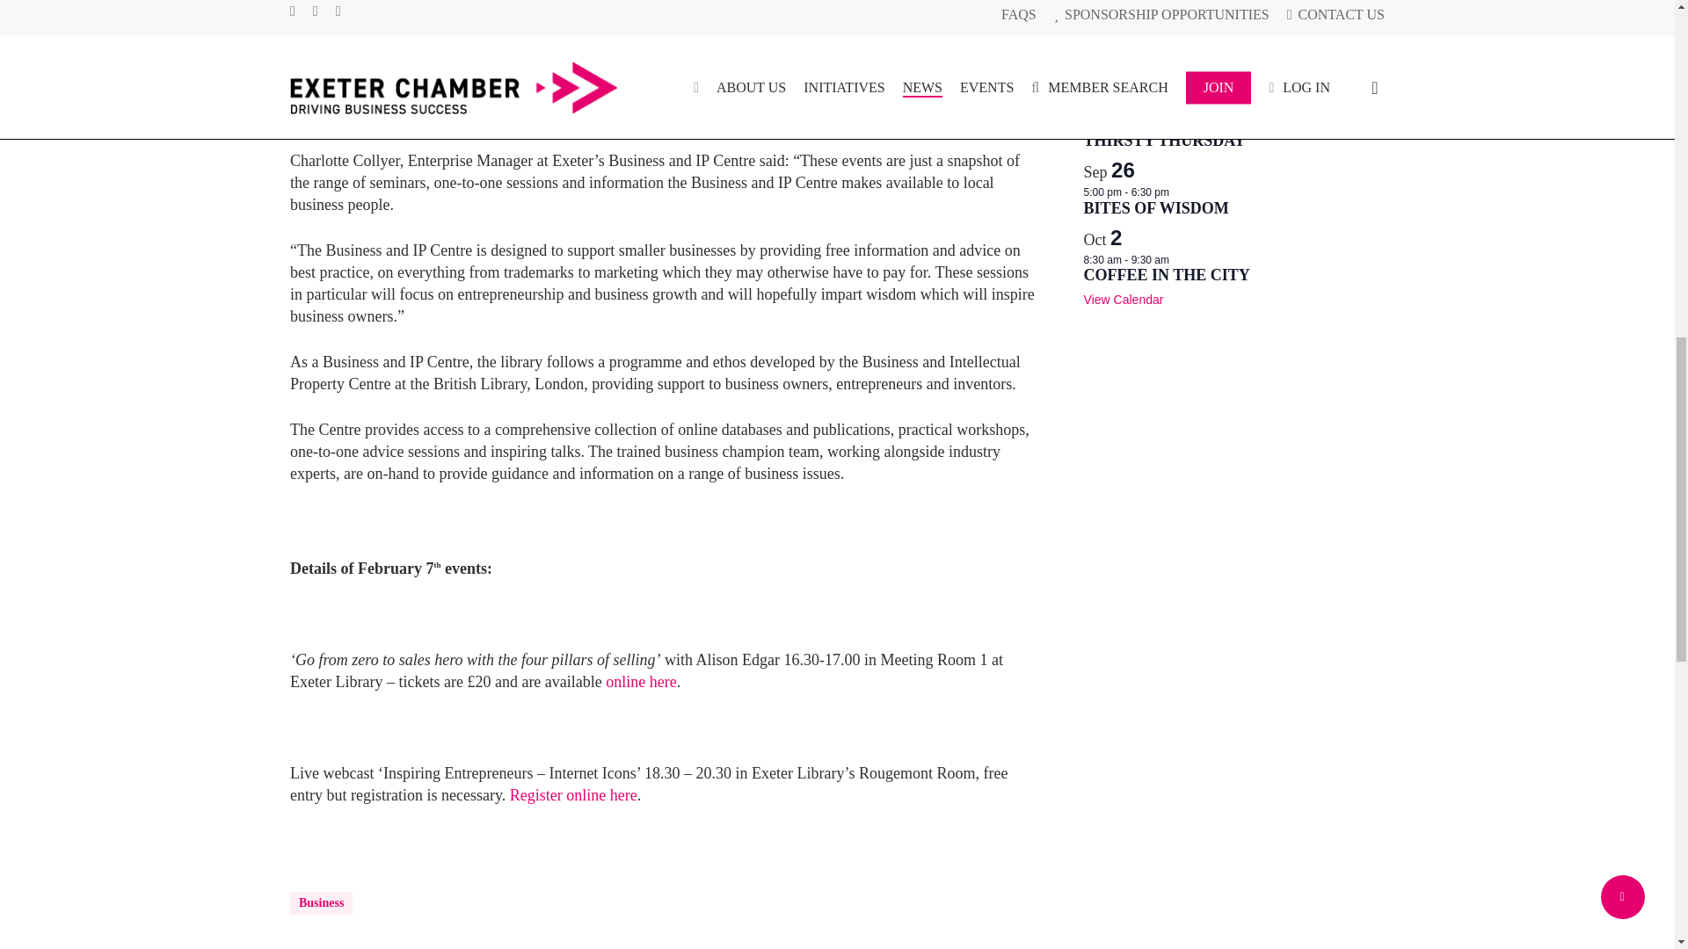 The width and height of the screenshot is (1688, 949). What do you see at coordinates (1124, 299) in the screenshot?
I see `View more events.` at bounding box center [1124, 299].